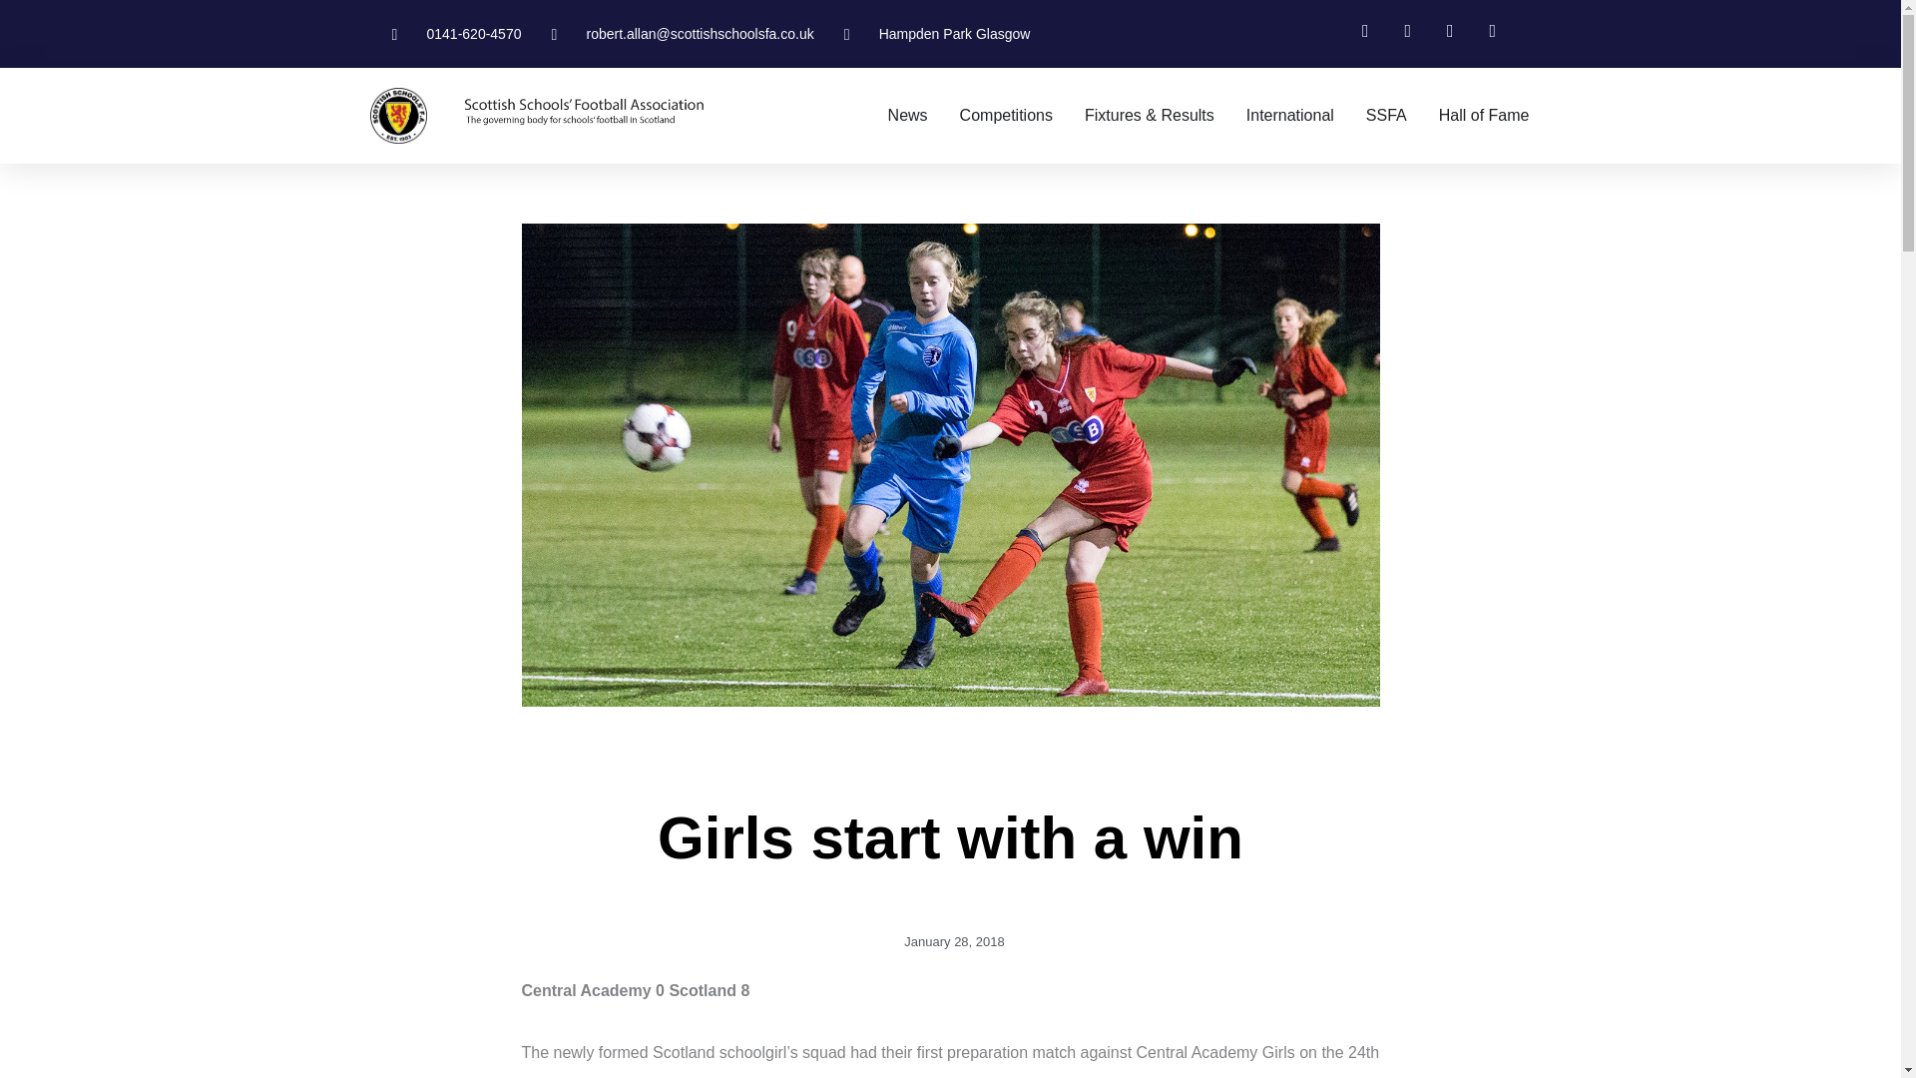  I want to click on International, so click(1289, 116).